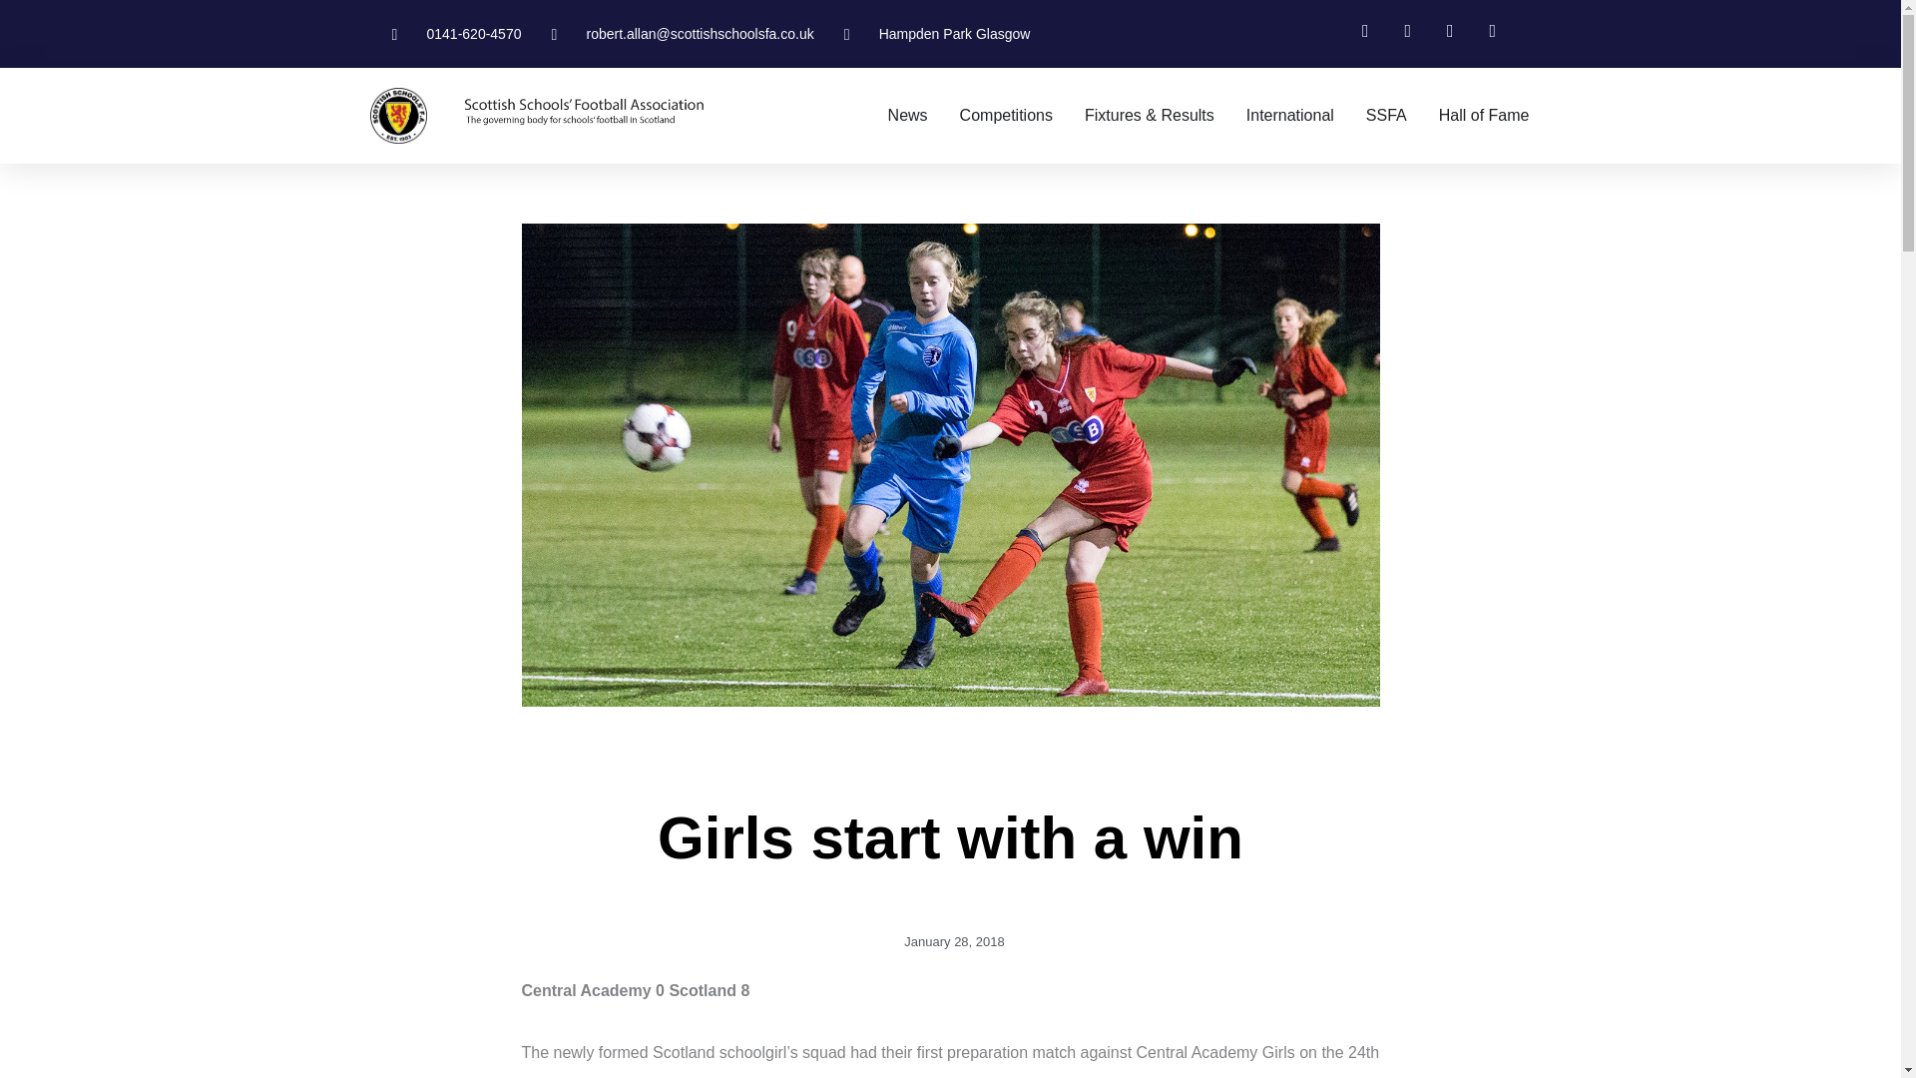  I want to click on International, so click(1289, 116).